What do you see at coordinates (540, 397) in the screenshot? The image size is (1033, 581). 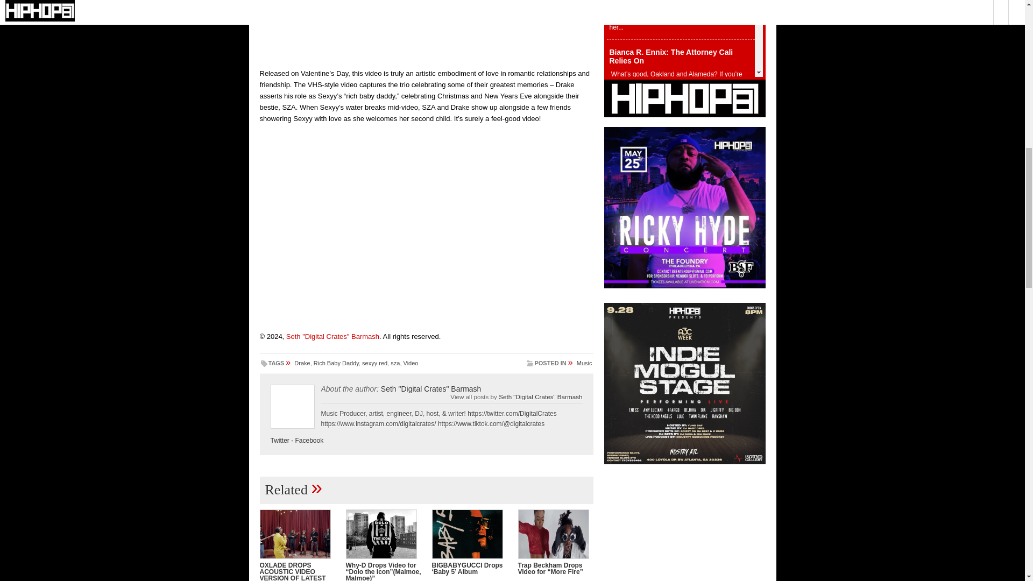 I see `Seth "Digital Crates" Barmash` at bounding box center [540, 397].